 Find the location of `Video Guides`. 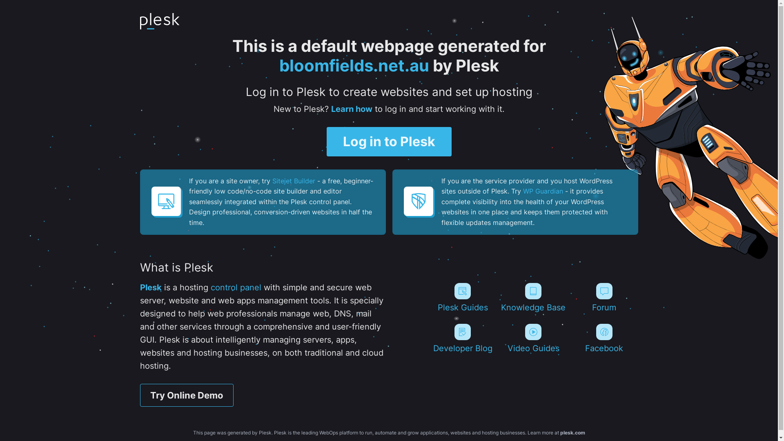

Video Guides is located at coordinates (533, 339).